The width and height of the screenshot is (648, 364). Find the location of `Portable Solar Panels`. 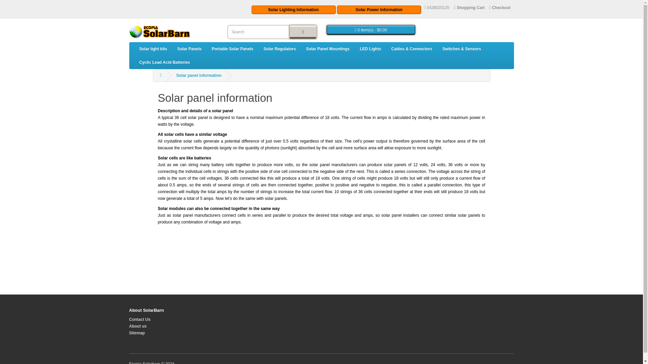

Portable Solar Panels is located at coordinates (232, 49).